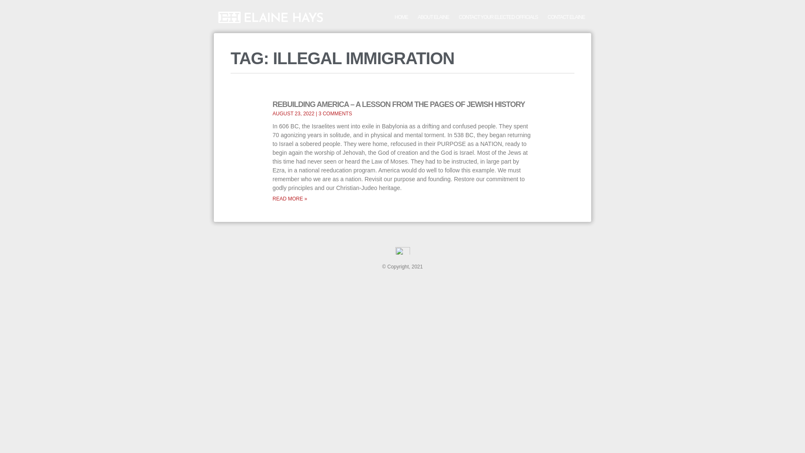 This screenshot has height=453, width=805. I want to click on CONTACT ELAINE, so click(566, 17).